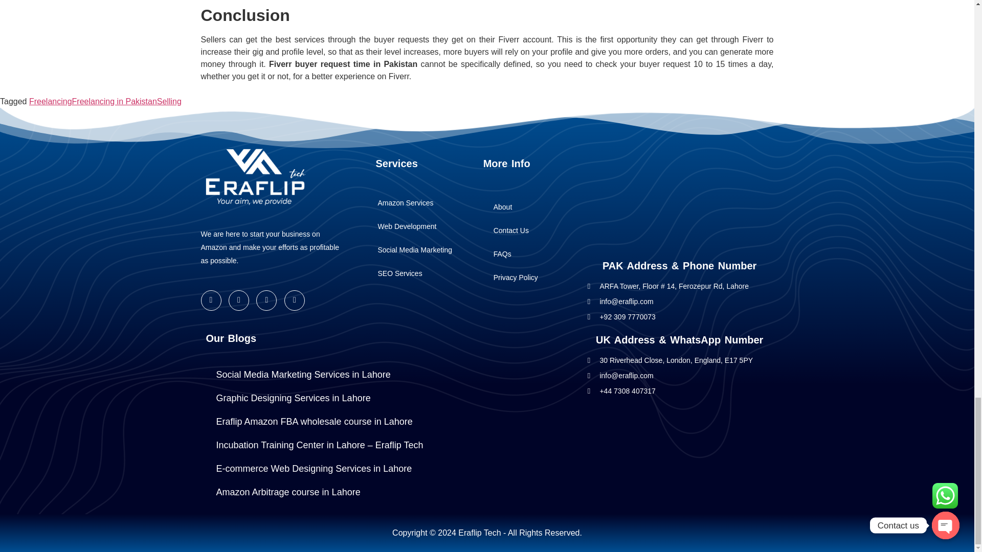 This screenshot has height=552, width=982. What do you see at coordinates (314, 468) in the screenshot?
I see `E-commerce Web Designing Services in Lahore` at bounding box center [314, 468].